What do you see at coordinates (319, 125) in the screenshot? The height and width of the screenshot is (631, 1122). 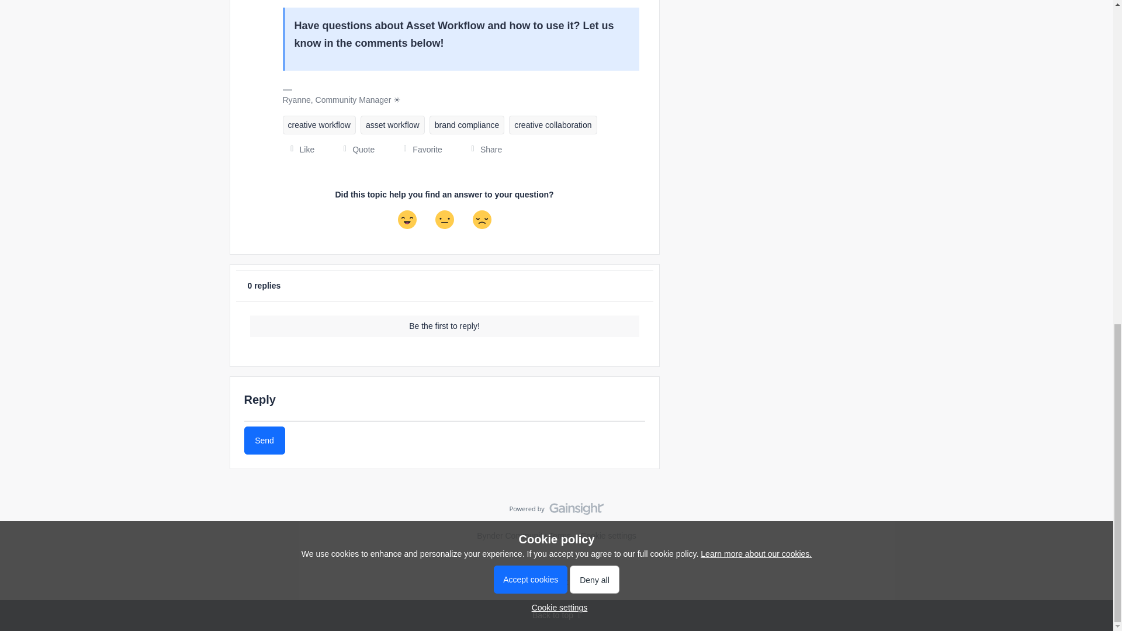 I see `creative workflow` at bounding box center [319, 125].